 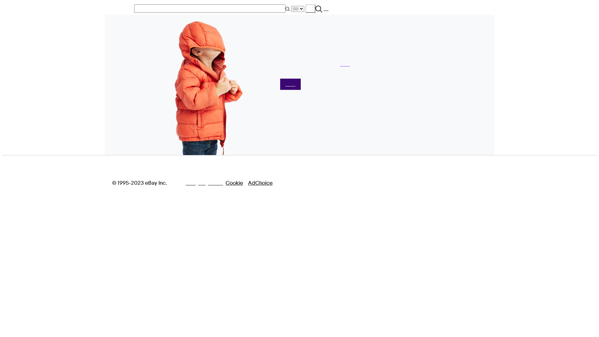 I want to click on AdChoice, so click(x=260, y=183).